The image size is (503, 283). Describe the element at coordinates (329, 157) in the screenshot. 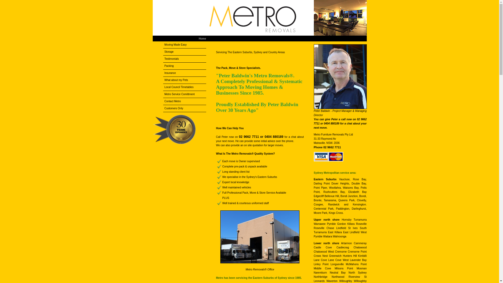

I see `Visa_Mastercard` at that location.